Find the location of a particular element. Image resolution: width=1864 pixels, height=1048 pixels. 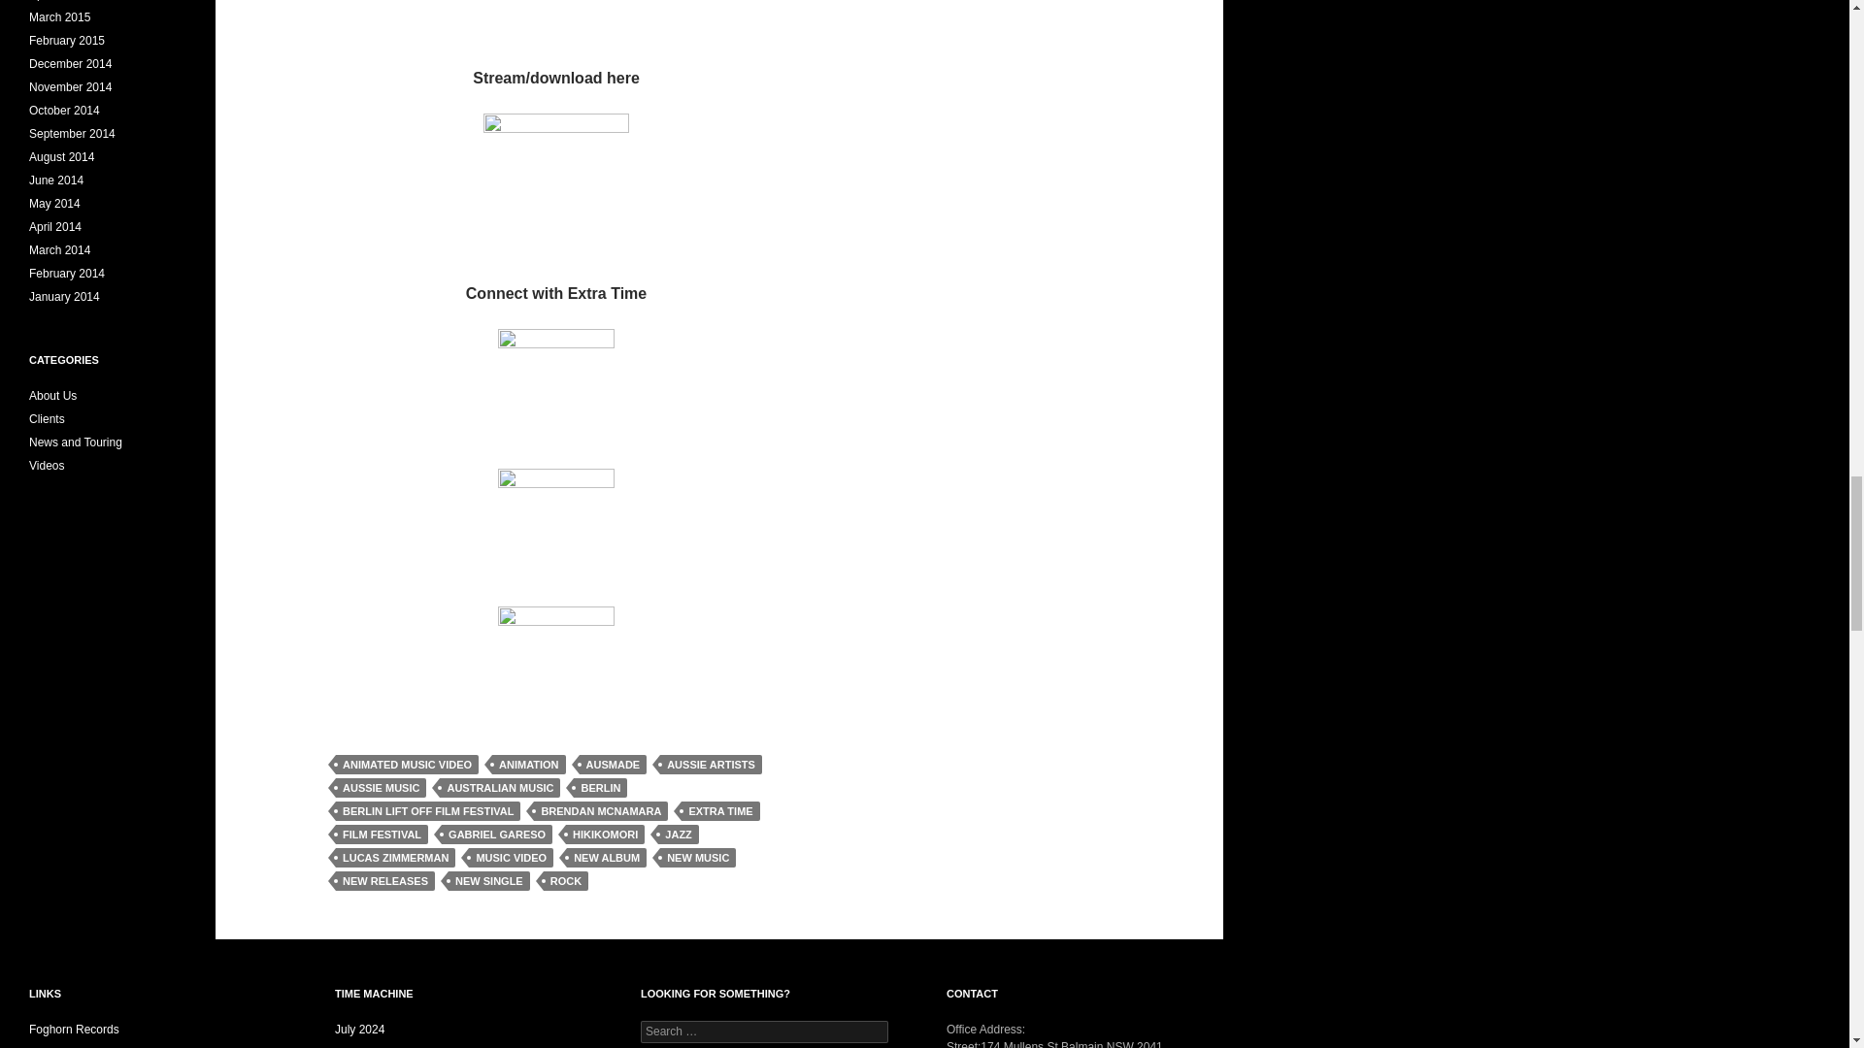

NEW ALBUM is located at coordinates (606, 858).